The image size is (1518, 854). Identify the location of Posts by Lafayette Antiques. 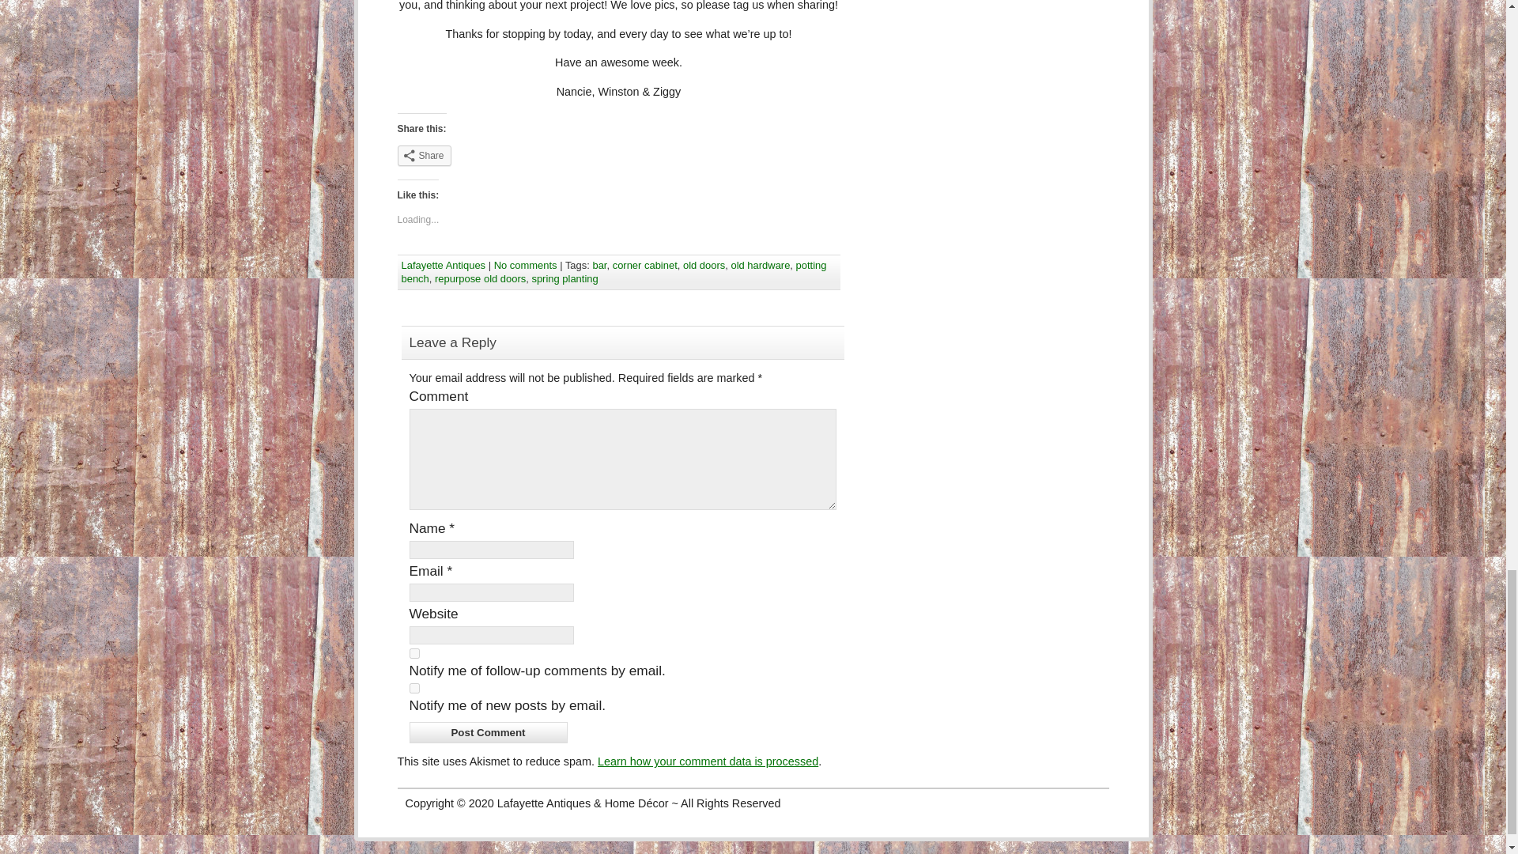
(444, 266).